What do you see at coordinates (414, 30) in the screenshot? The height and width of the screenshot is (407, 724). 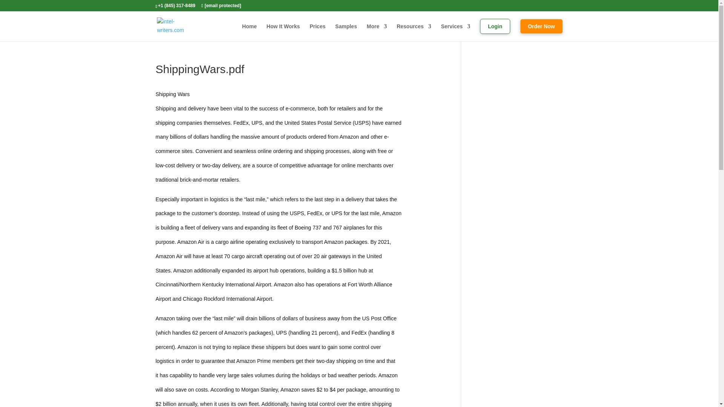 I see `Resources` at bounding box center [414, 30].